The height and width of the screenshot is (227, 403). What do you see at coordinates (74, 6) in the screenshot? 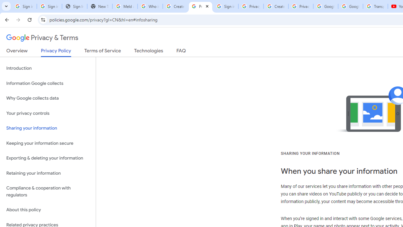
I see `Sign In - USA TODAY` at bounding box center [74, 6].